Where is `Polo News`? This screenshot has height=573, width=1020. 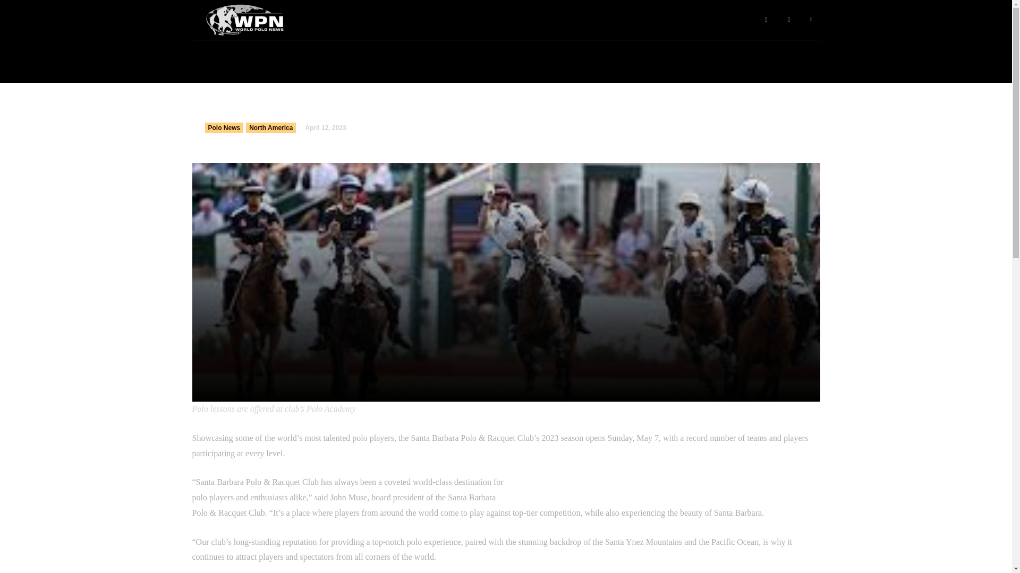 Polo News is located at coordinates (224, 127).